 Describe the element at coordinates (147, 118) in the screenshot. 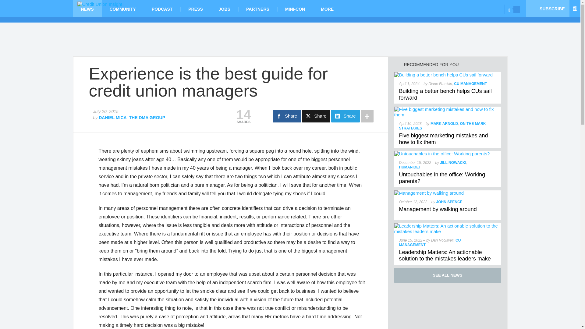

I see `THE DMA GROUP` at that location.